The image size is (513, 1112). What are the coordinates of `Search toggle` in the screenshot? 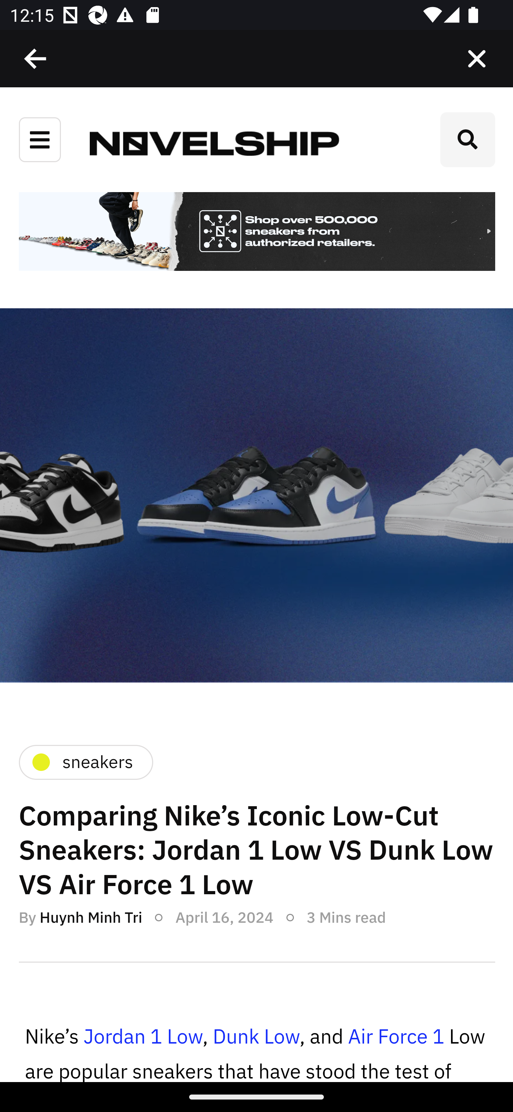 It's located at (467, 140).